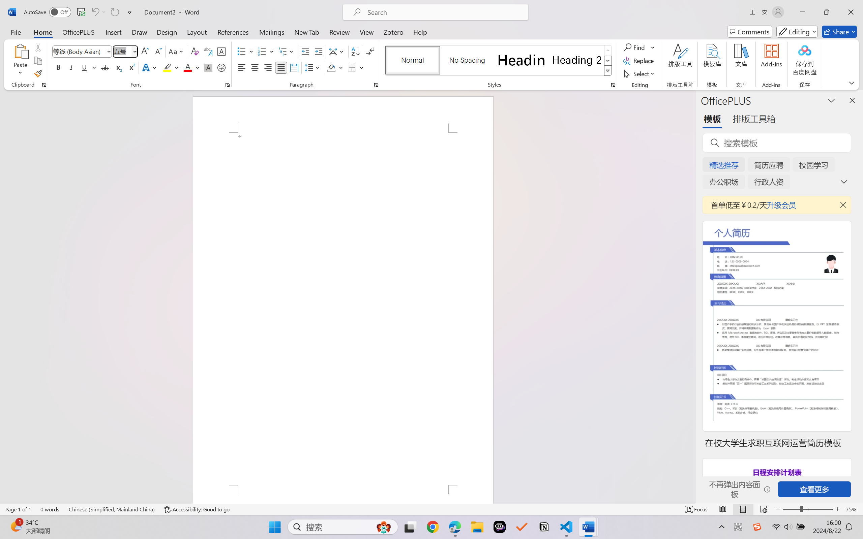  What do you see at coordinates (653, 47) in the screenshot?
I see `More Options` at bounding box center [653, 47].